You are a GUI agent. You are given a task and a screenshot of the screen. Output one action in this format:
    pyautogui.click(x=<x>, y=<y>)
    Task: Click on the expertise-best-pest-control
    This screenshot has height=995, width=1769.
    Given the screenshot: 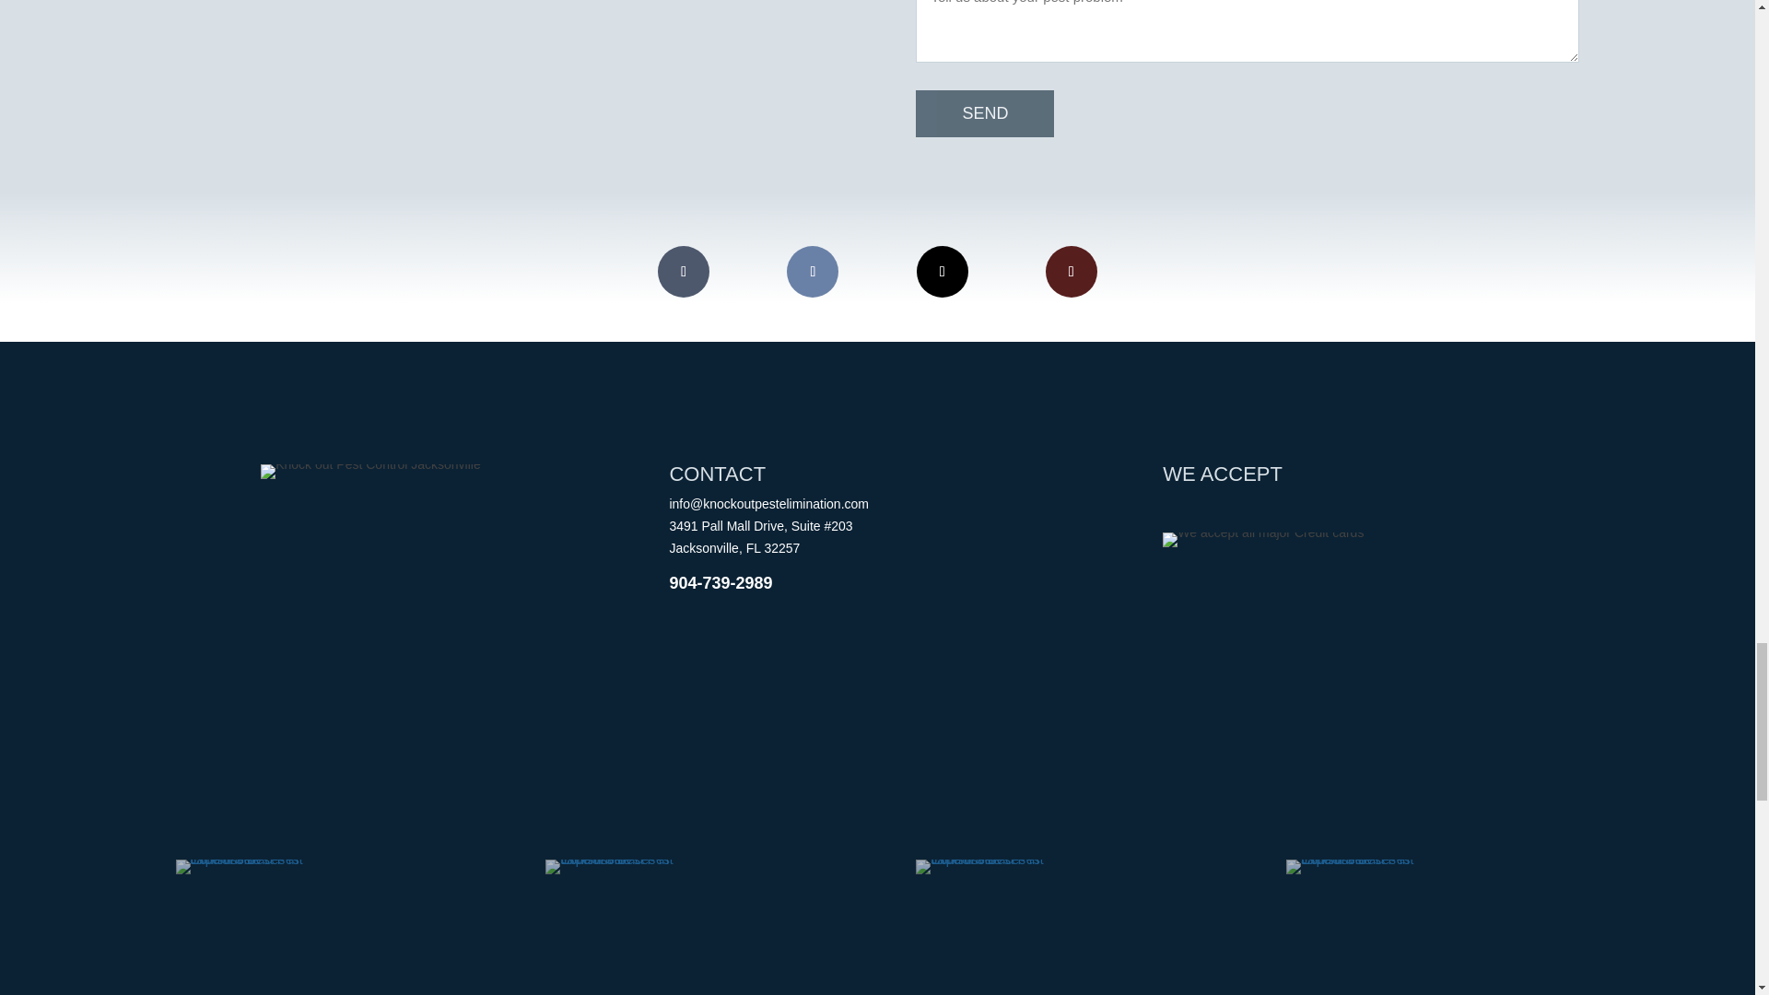 What is the action you would take?
    pyautogui.click(x=625, y=866)
    